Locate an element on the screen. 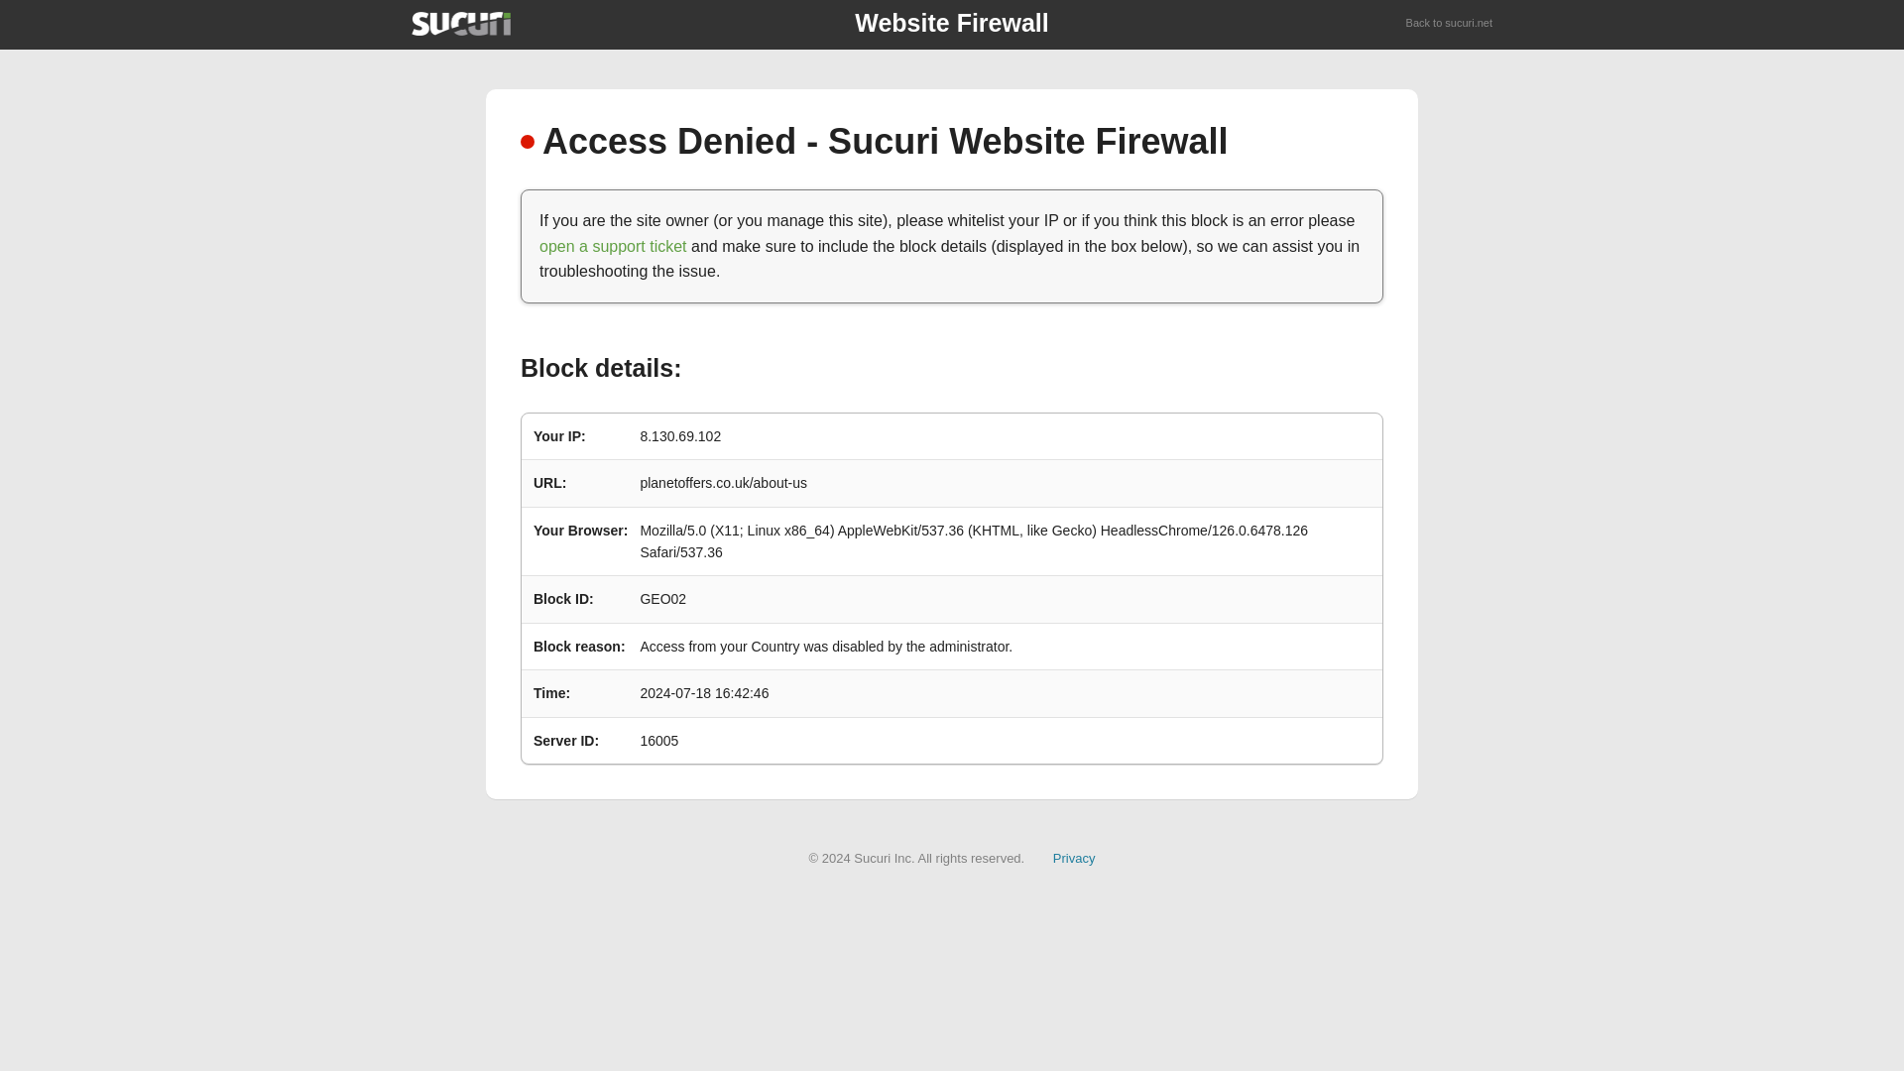 Image resolution: width=1904 pixels, height=1071 pixels. Back to sucuri.net is located at coordinates (1450, 24).